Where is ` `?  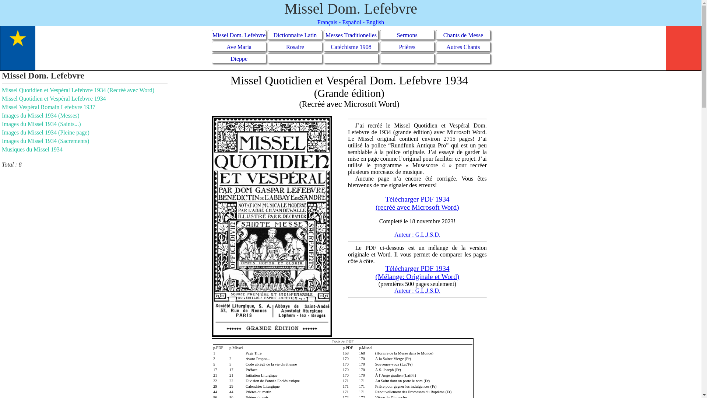   is located at coordinates (295, 58).